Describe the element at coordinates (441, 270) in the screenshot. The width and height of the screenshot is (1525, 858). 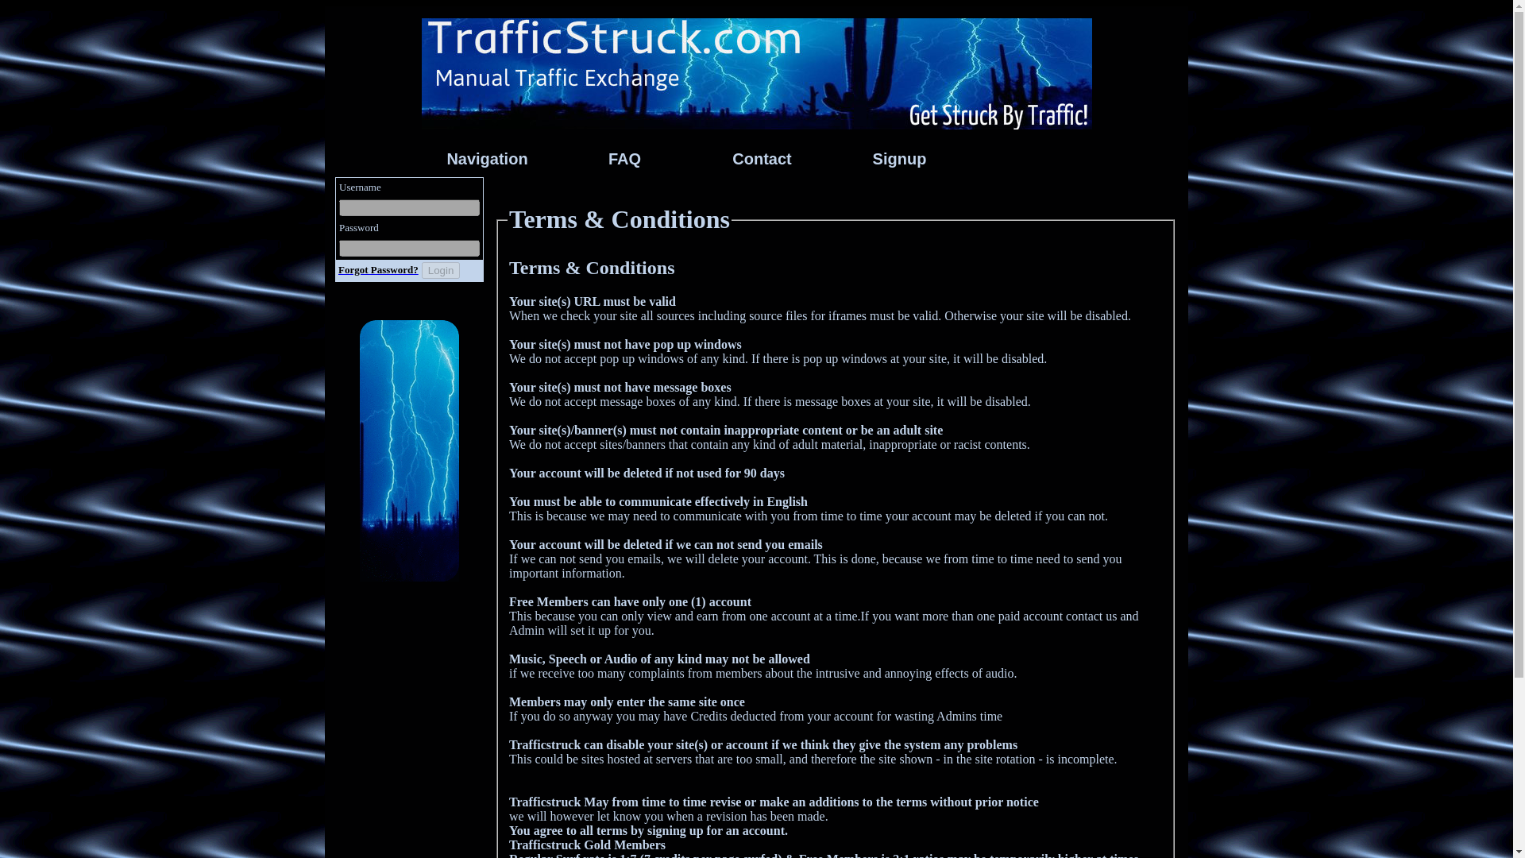
I see `Login` at that location.